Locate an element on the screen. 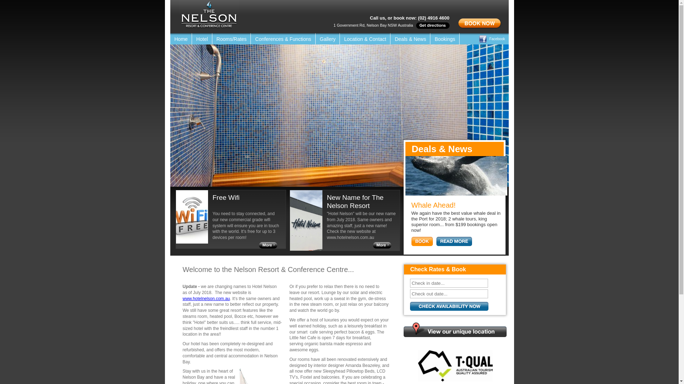  Gallery is located at coordinates (328, 39).